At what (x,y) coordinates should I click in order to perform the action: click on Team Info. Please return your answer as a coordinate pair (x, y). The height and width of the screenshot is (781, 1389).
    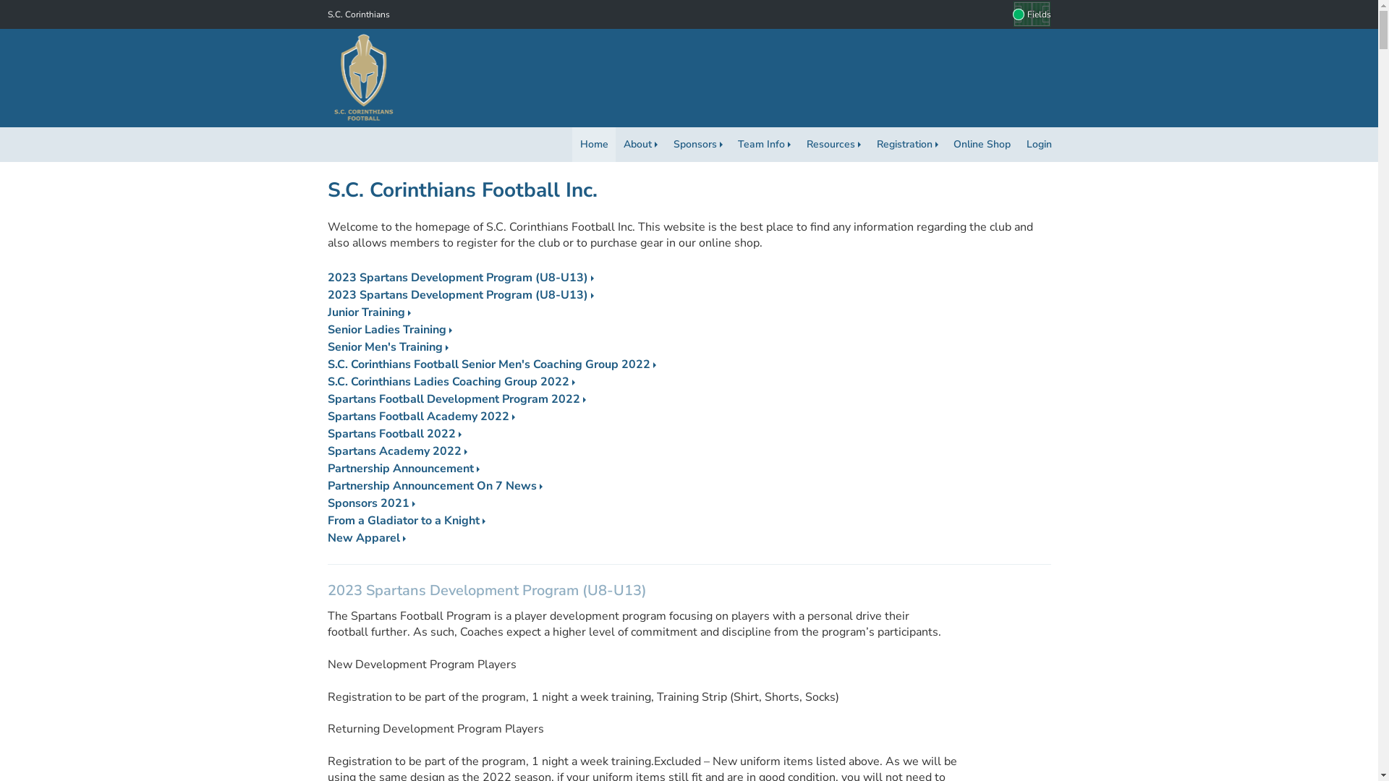
    Looking at the image, I should click on (765, 145).